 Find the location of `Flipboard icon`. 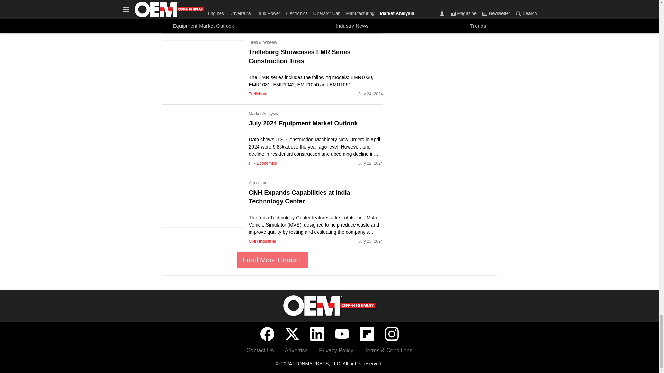

Flipboard icon is located at coordinates (367, 334).